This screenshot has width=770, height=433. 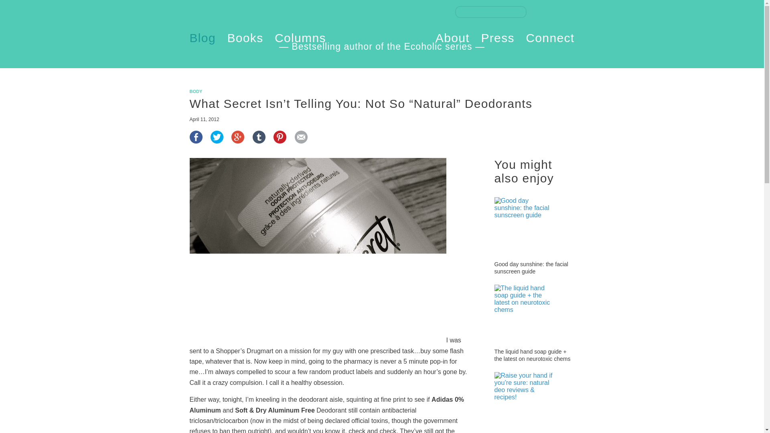 I want to click on Pin it, so click(x=280, y=141).